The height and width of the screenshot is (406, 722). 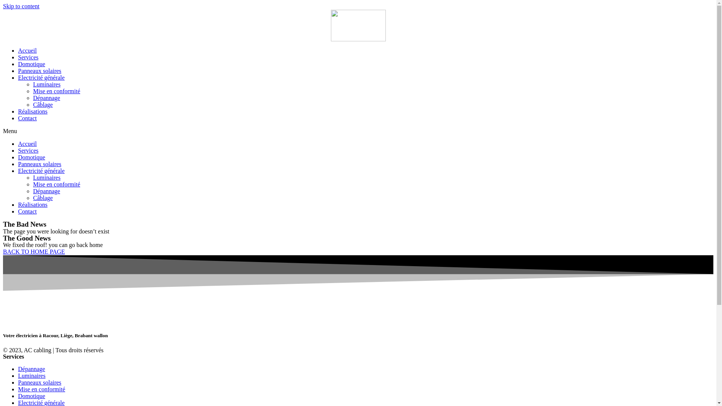 I want to click on Accueil, so click(x=27, y=144).